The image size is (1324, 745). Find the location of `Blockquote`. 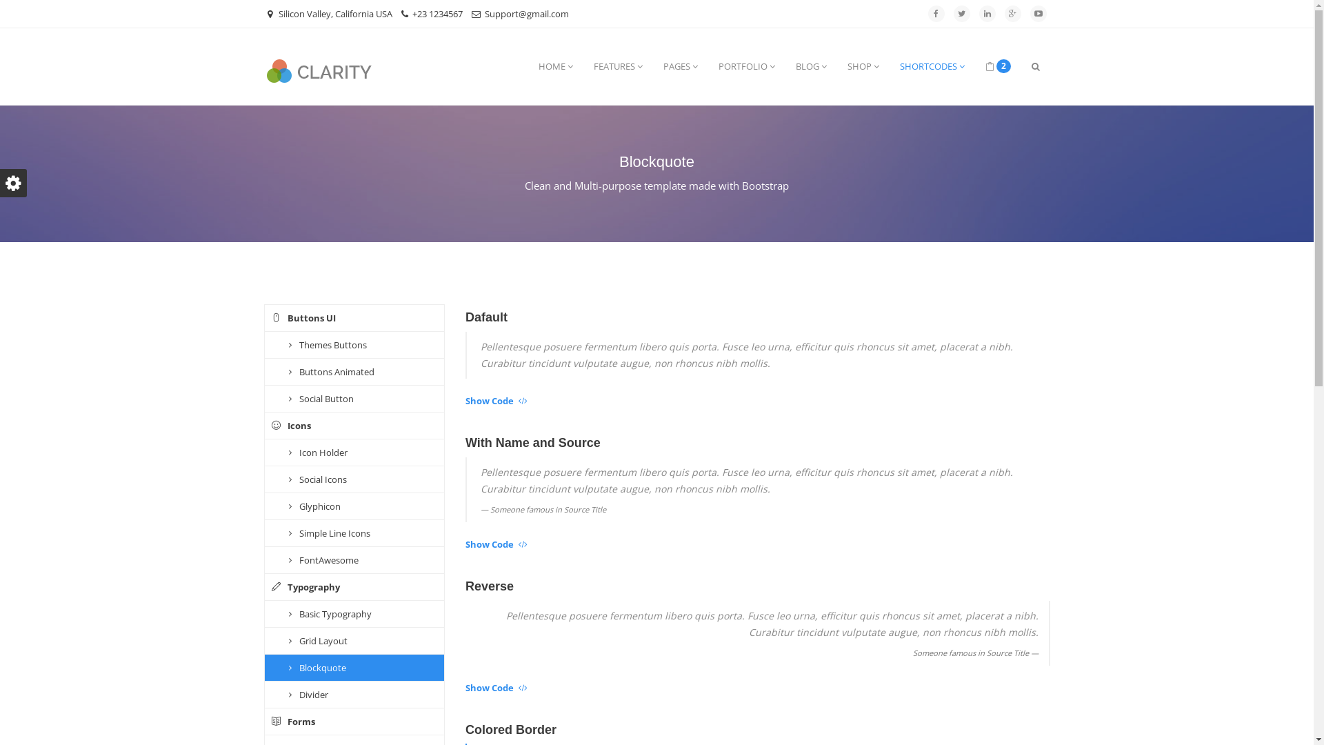

Blockquote is located at coordinates (354, 668).